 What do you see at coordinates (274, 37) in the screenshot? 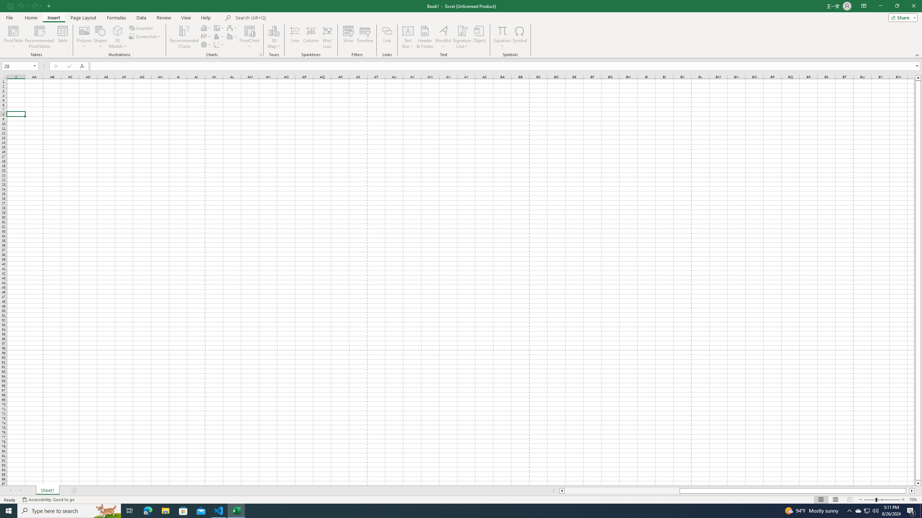
I see `3D Map` at bounding box center [274, 37].